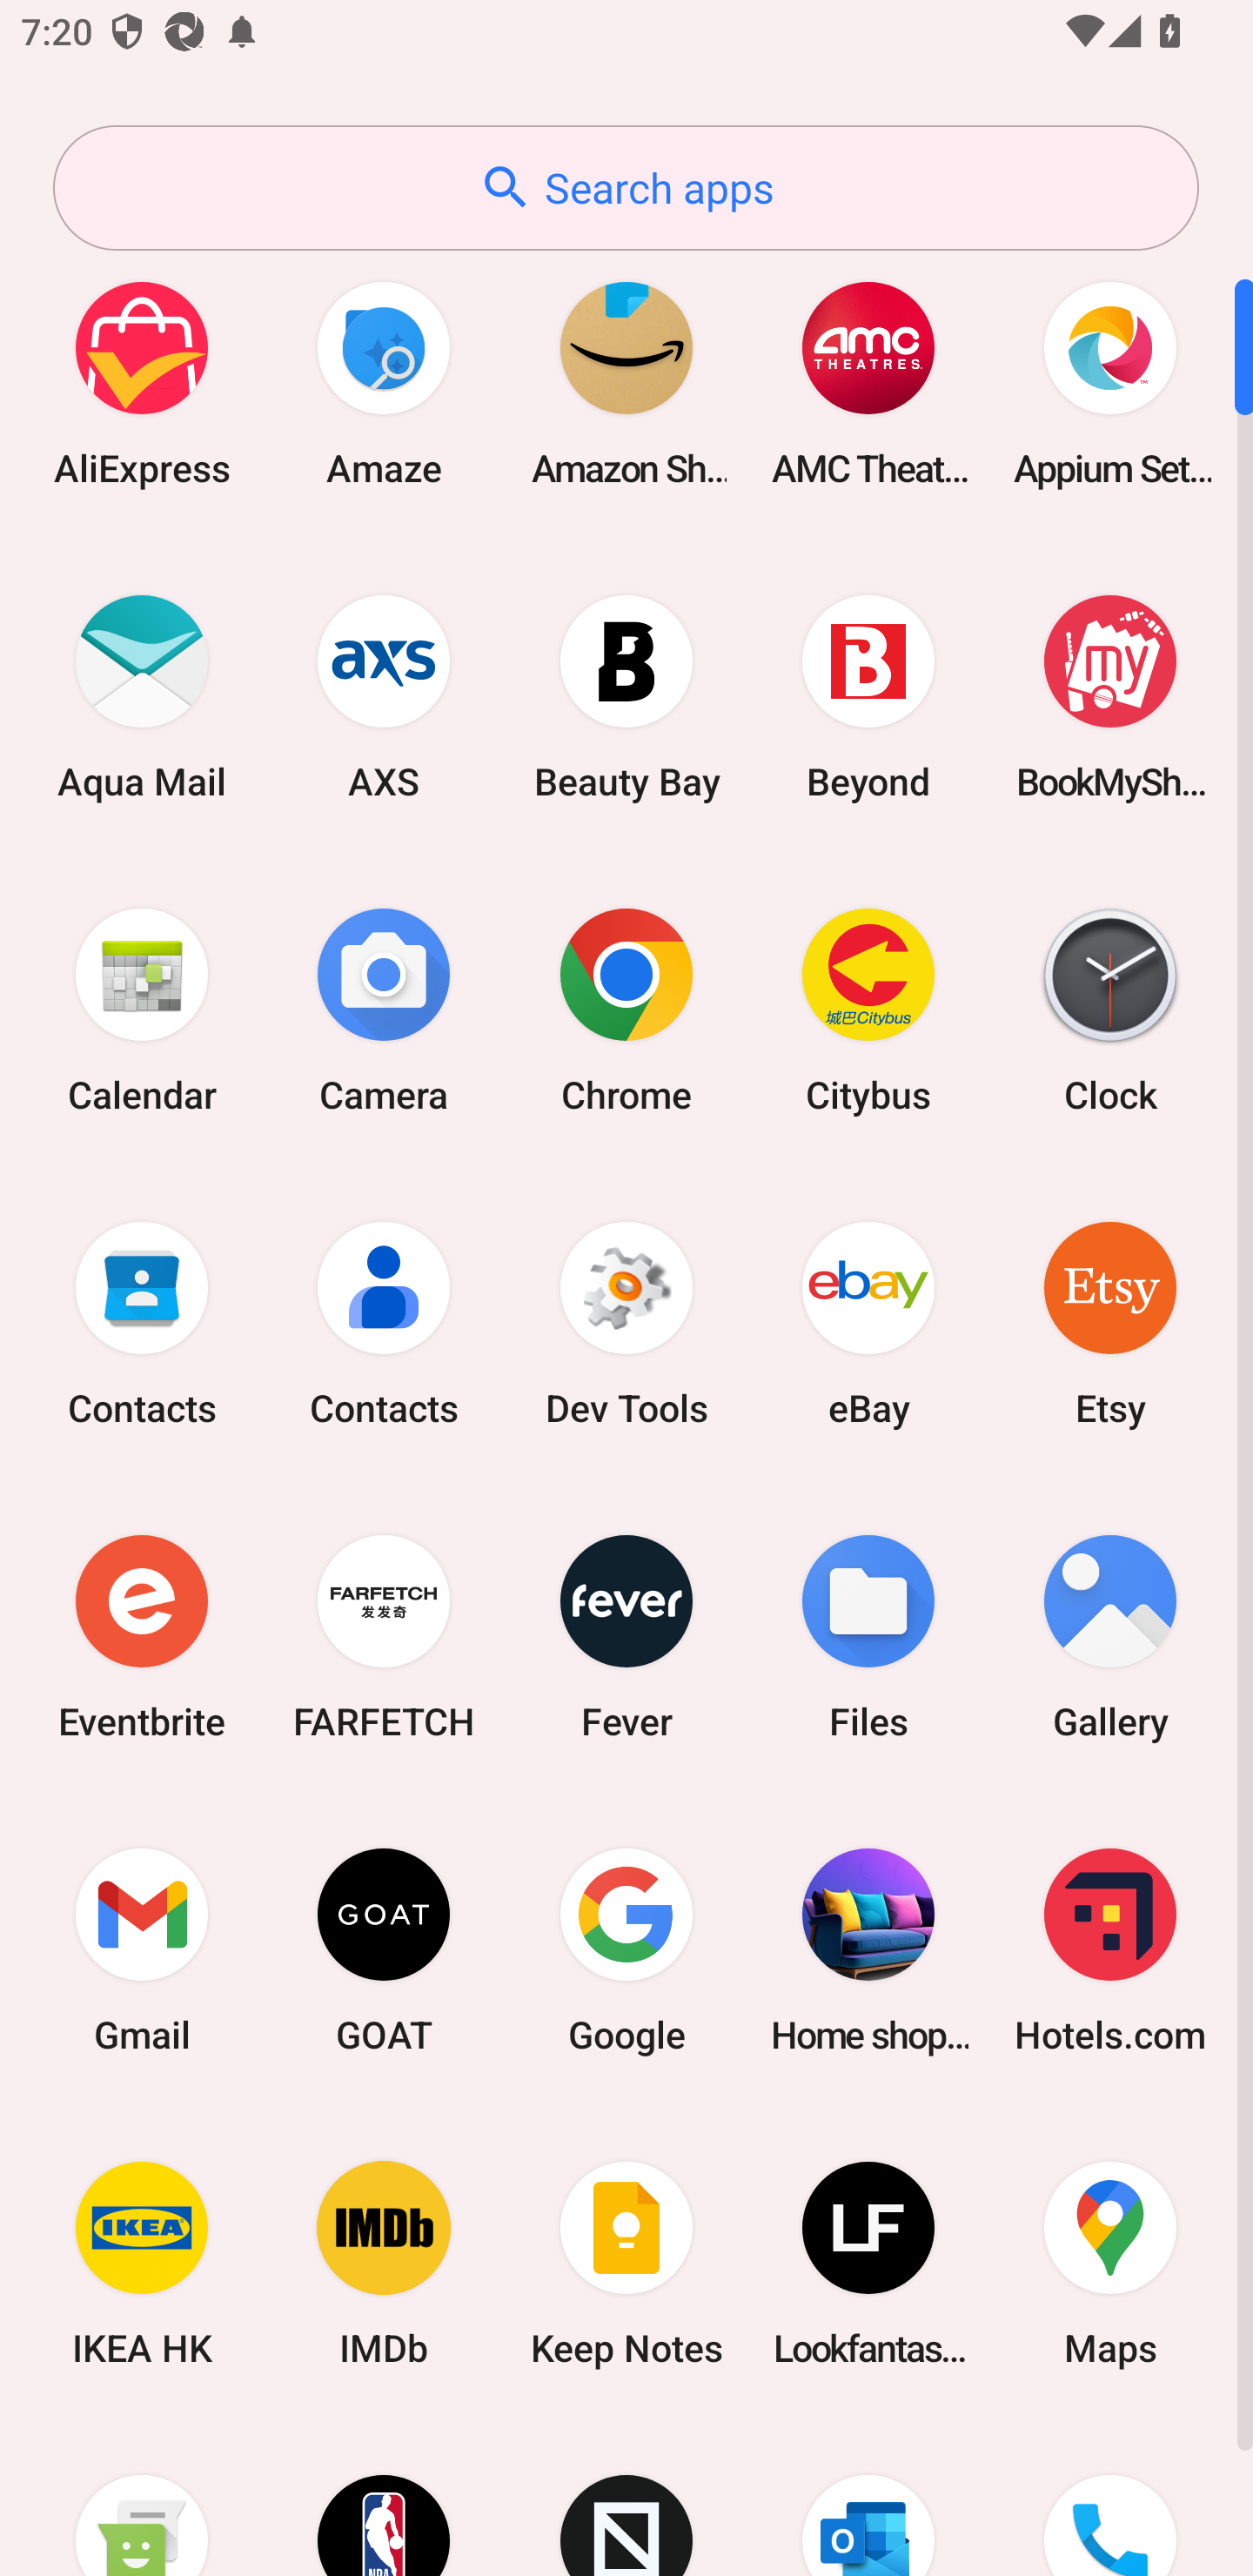 This screenshot has height=2576, width=1253. I want to click on Contacts, so click(142, 1323).